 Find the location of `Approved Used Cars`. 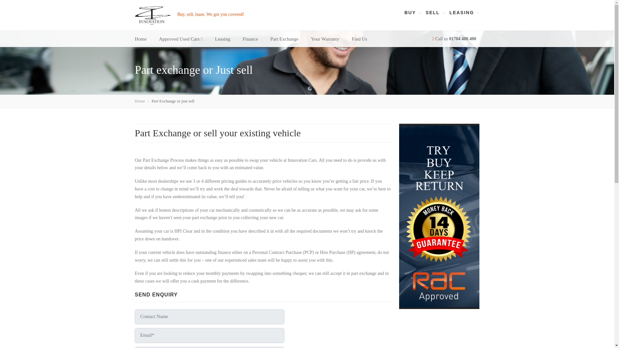

Approved Used Cars is located at coordinates (181, 39).